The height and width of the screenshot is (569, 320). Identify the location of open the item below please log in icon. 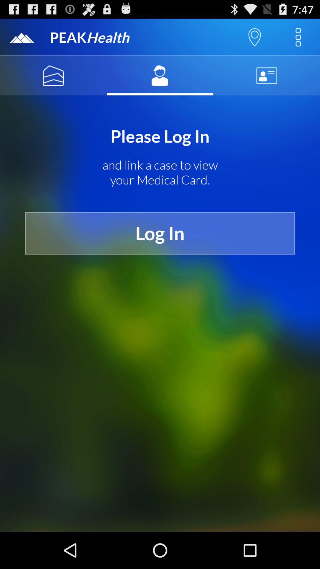
(160, 172).